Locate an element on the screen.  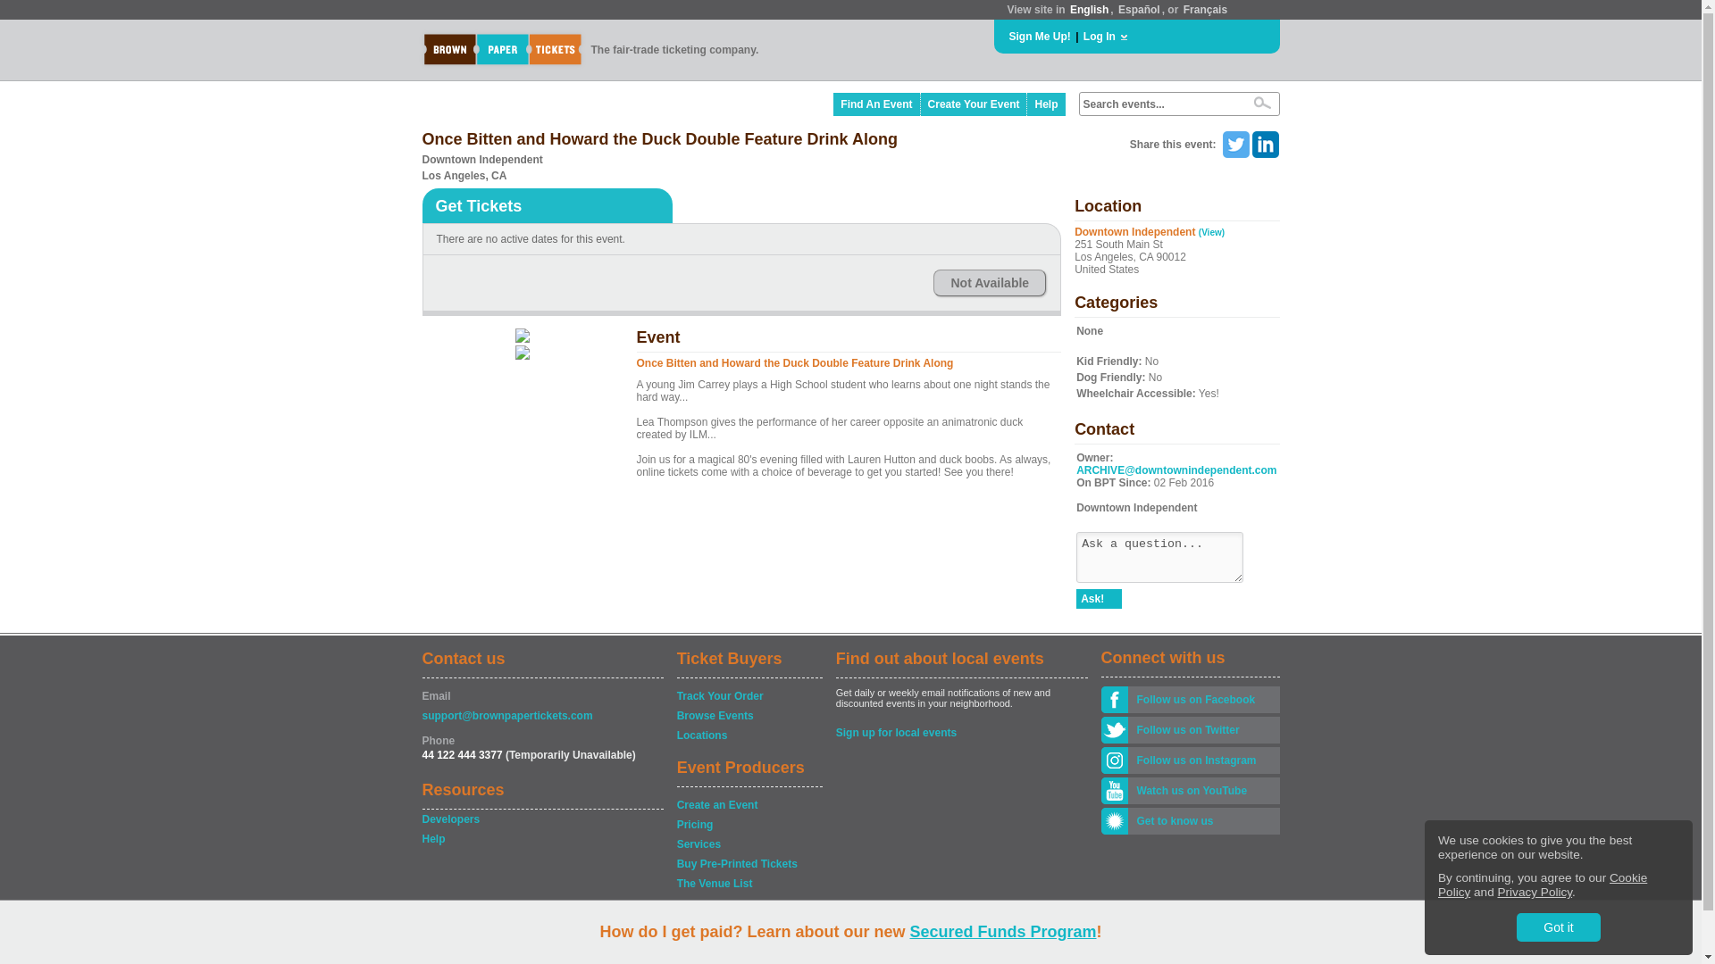
Follow us on Twitter is located at coordinates (1202, 730).